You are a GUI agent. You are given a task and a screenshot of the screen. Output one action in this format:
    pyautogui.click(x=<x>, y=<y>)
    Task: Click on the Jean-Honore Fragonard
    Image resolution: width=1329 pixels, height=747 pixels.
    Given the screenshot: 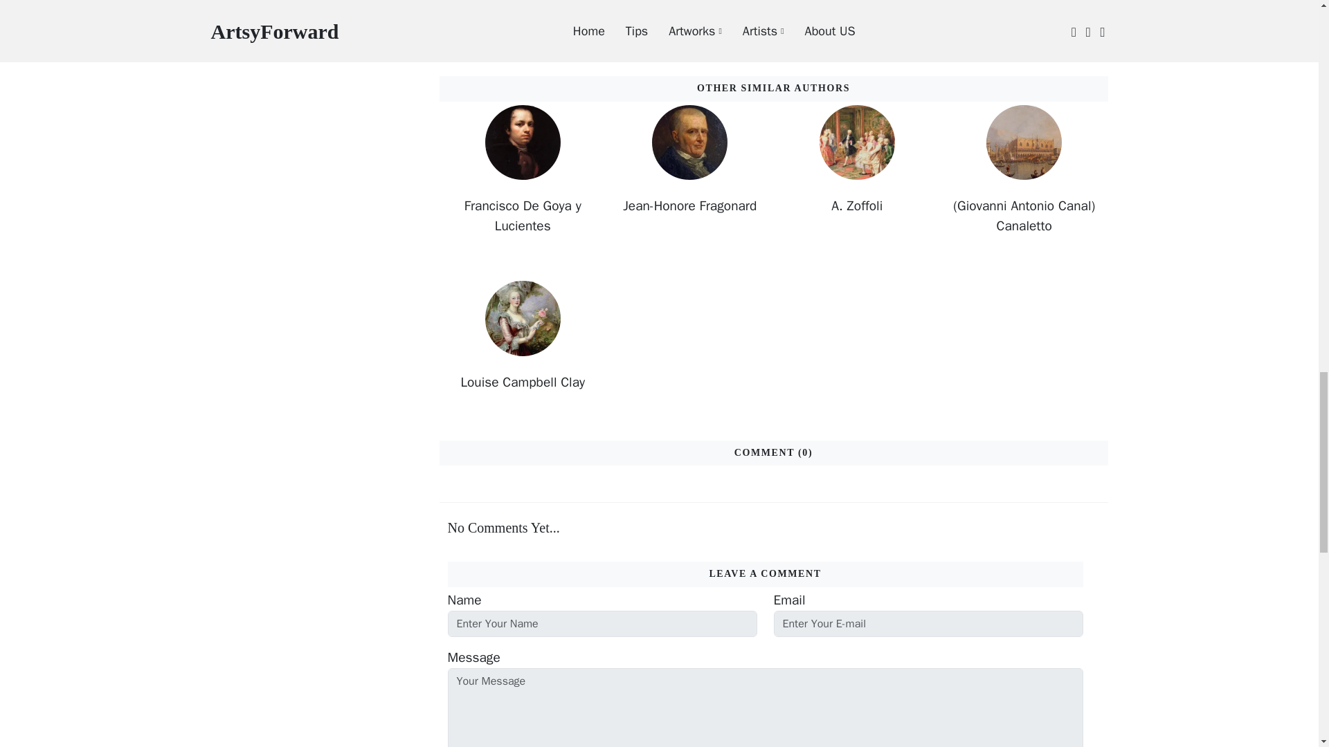 What is the action you would take?
    pyautogui.click(x=689, y=206)
    